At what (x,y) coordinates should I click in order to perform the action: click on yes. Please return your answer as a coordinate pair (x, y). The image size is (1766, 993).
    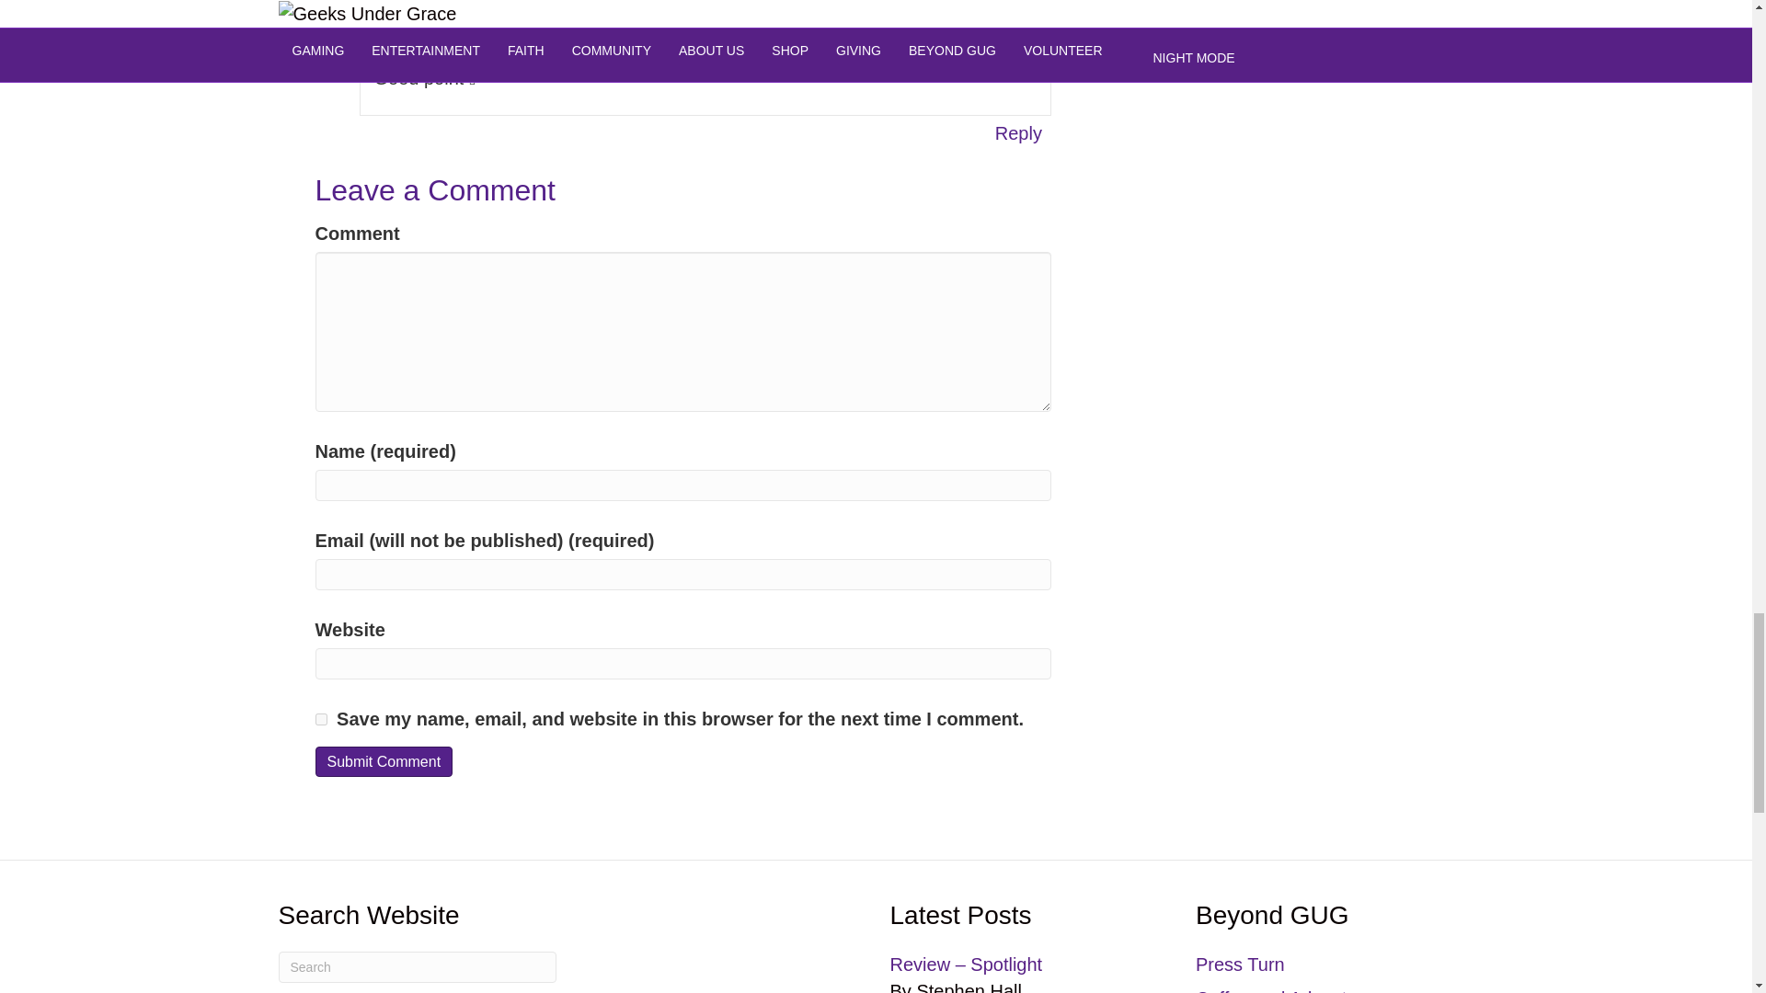
    Looking at the image, I should click on (320, 719).